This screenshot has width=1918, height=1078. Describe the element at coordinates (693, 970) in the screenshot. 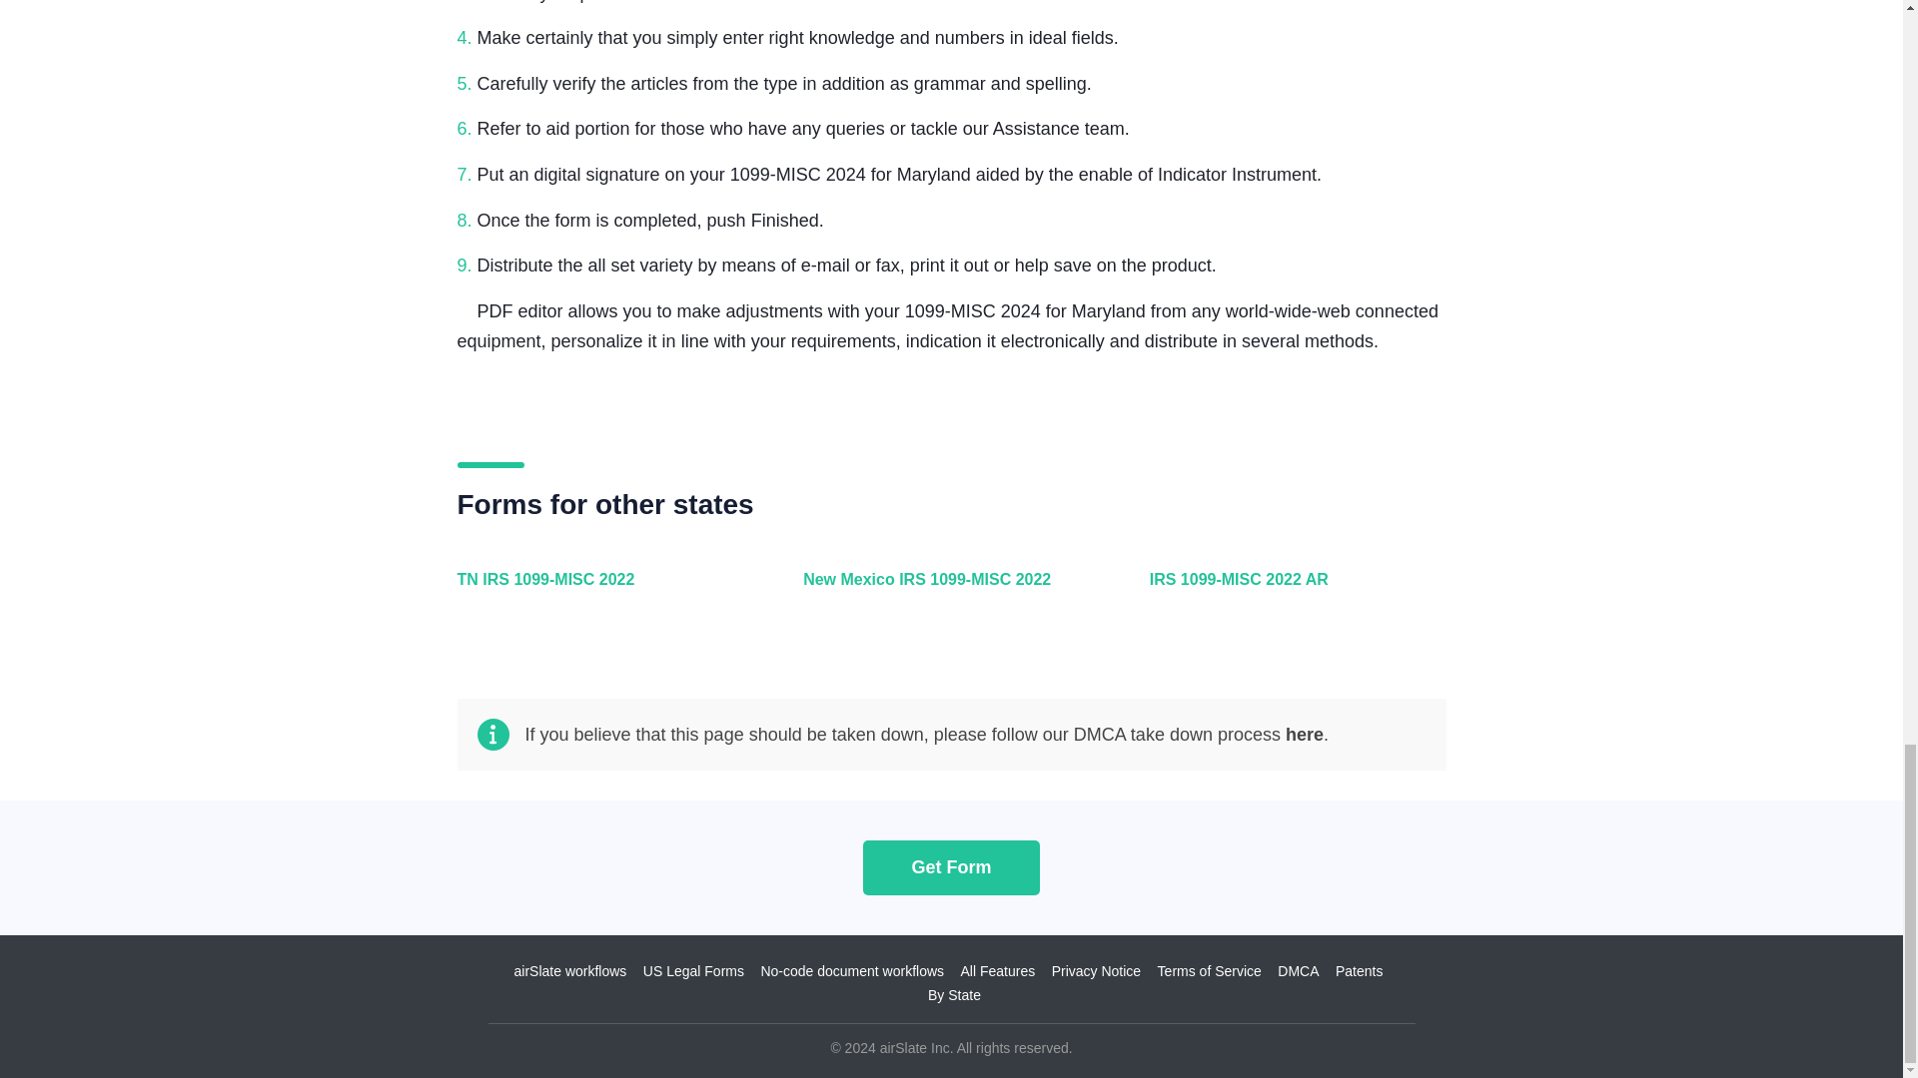

I see `US Legal Forms` at that location.